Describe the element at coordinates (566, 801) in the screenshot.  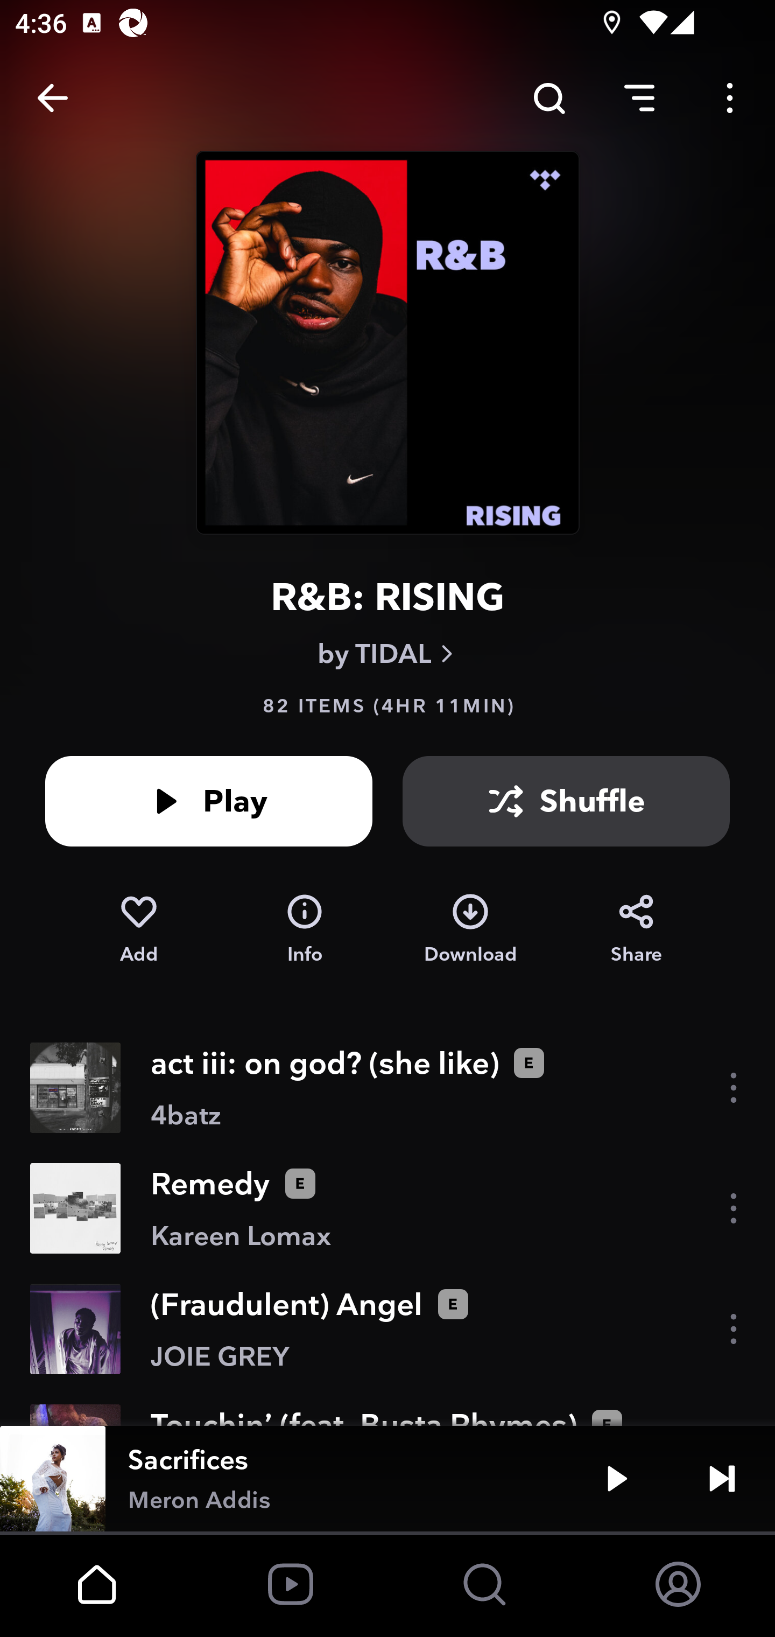
I see `Shuffle` at that location.